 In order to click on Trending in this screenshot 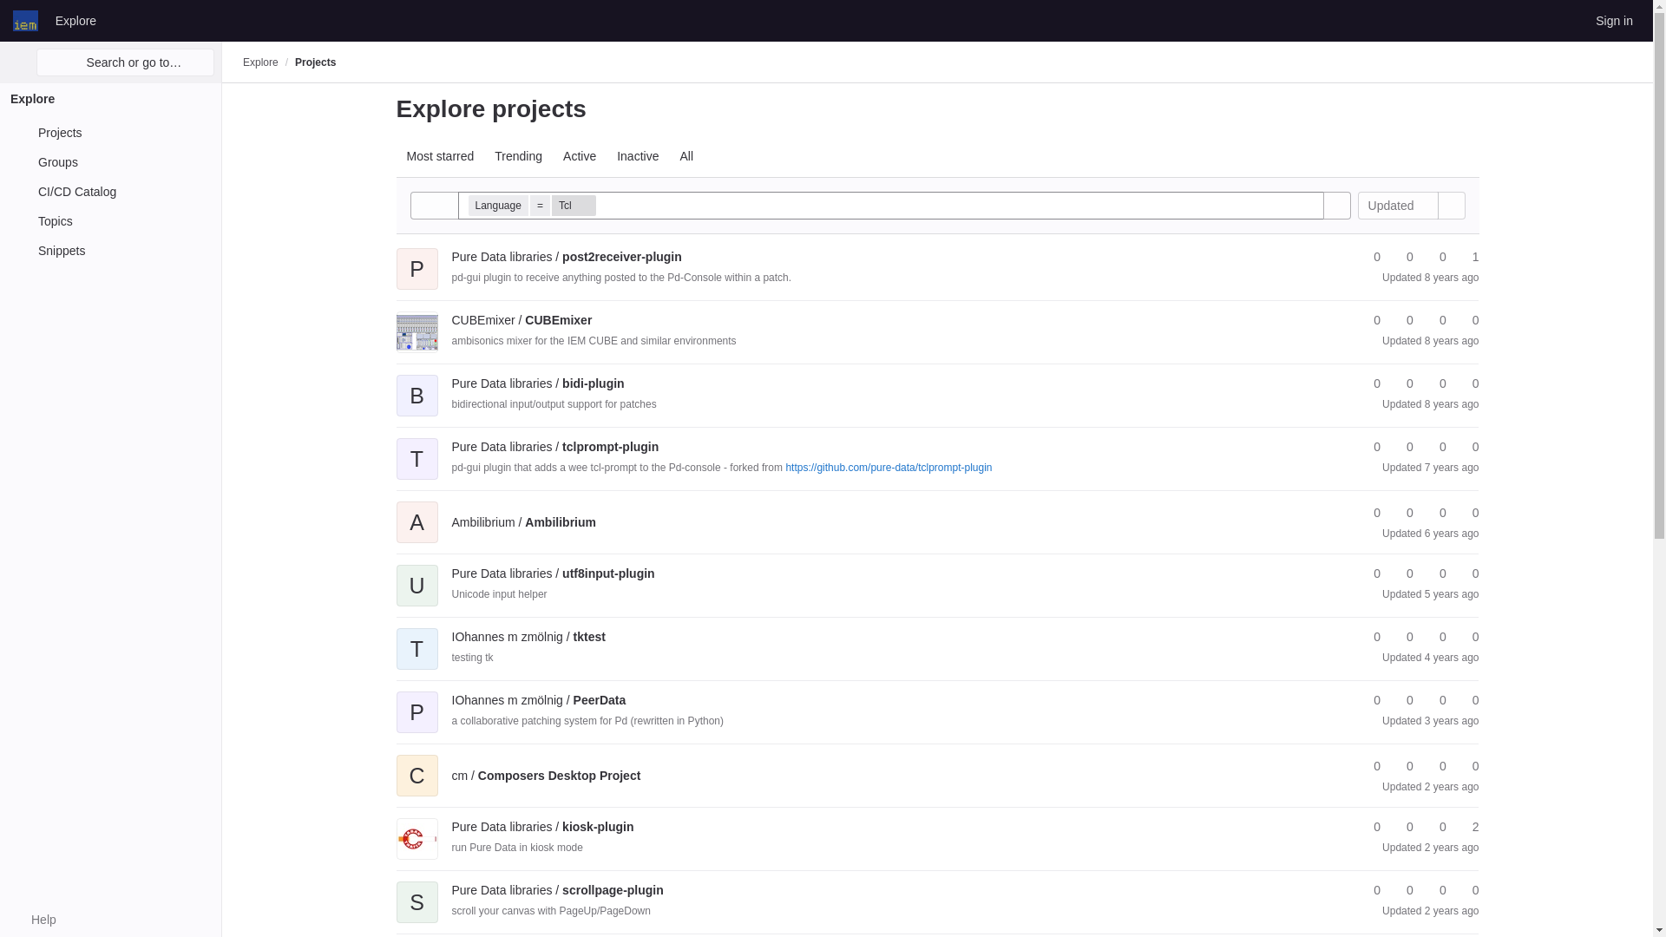, I will do `click(519, 156)`.